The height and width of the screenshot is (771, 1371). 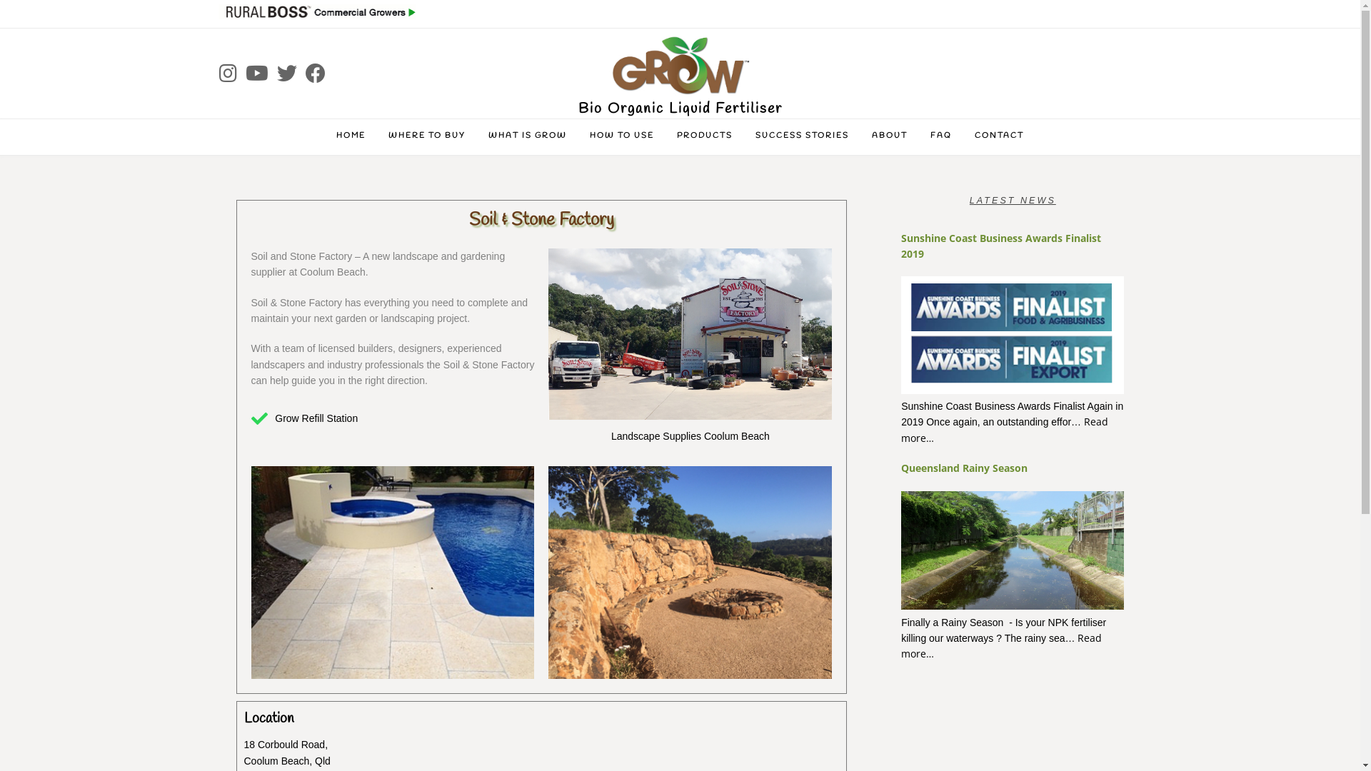 I want to click on Queensland Rainy Season, so click(x=964, y=468).